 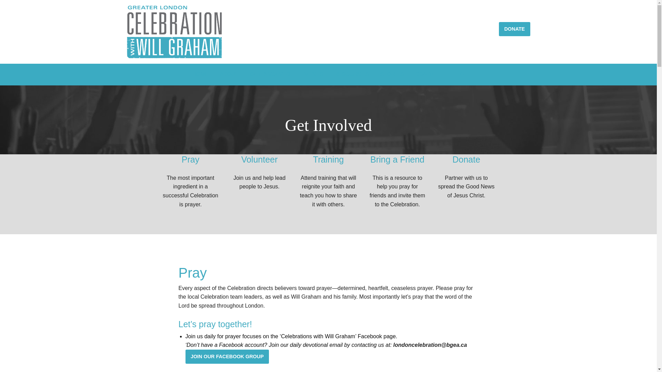 What do you see at coordinates (229, 74) in the screenshot?
I see `ABOUT` at bounding box center [229, 74].